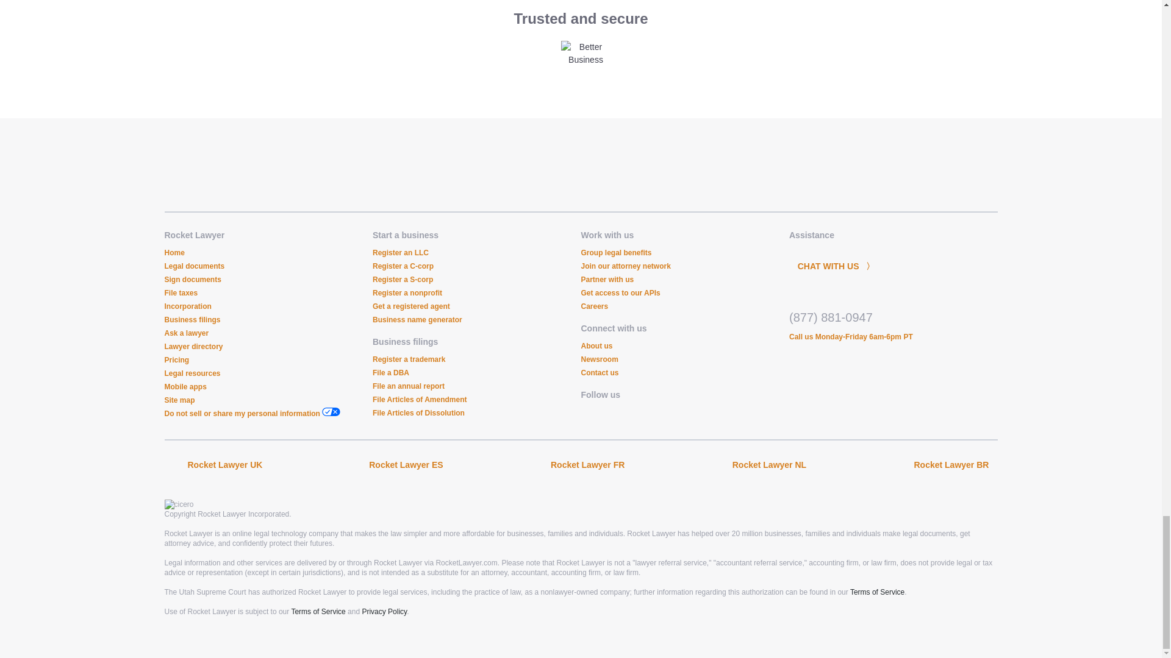 The height and width of the screenshot is (658, 1171). Describe the element at coordinates (193, 320) in the screenshot. I see `Business filings` at that location.